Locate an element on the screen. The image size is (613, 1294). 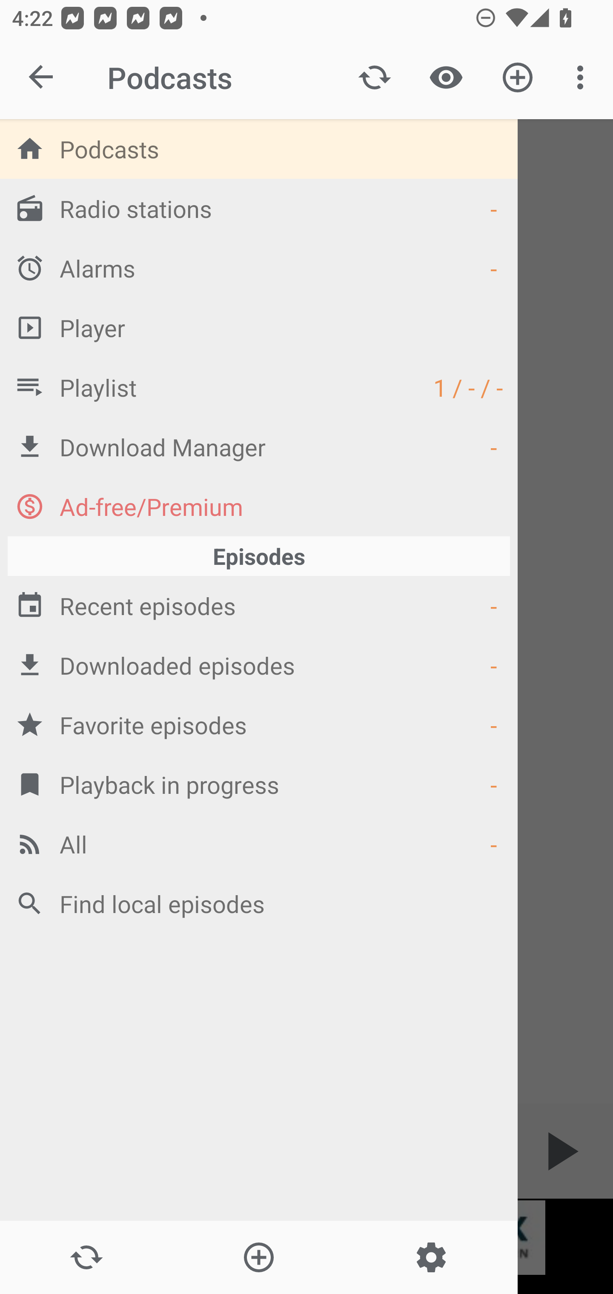
Downloaded episodes  -  is located at coordinates (259, 665).